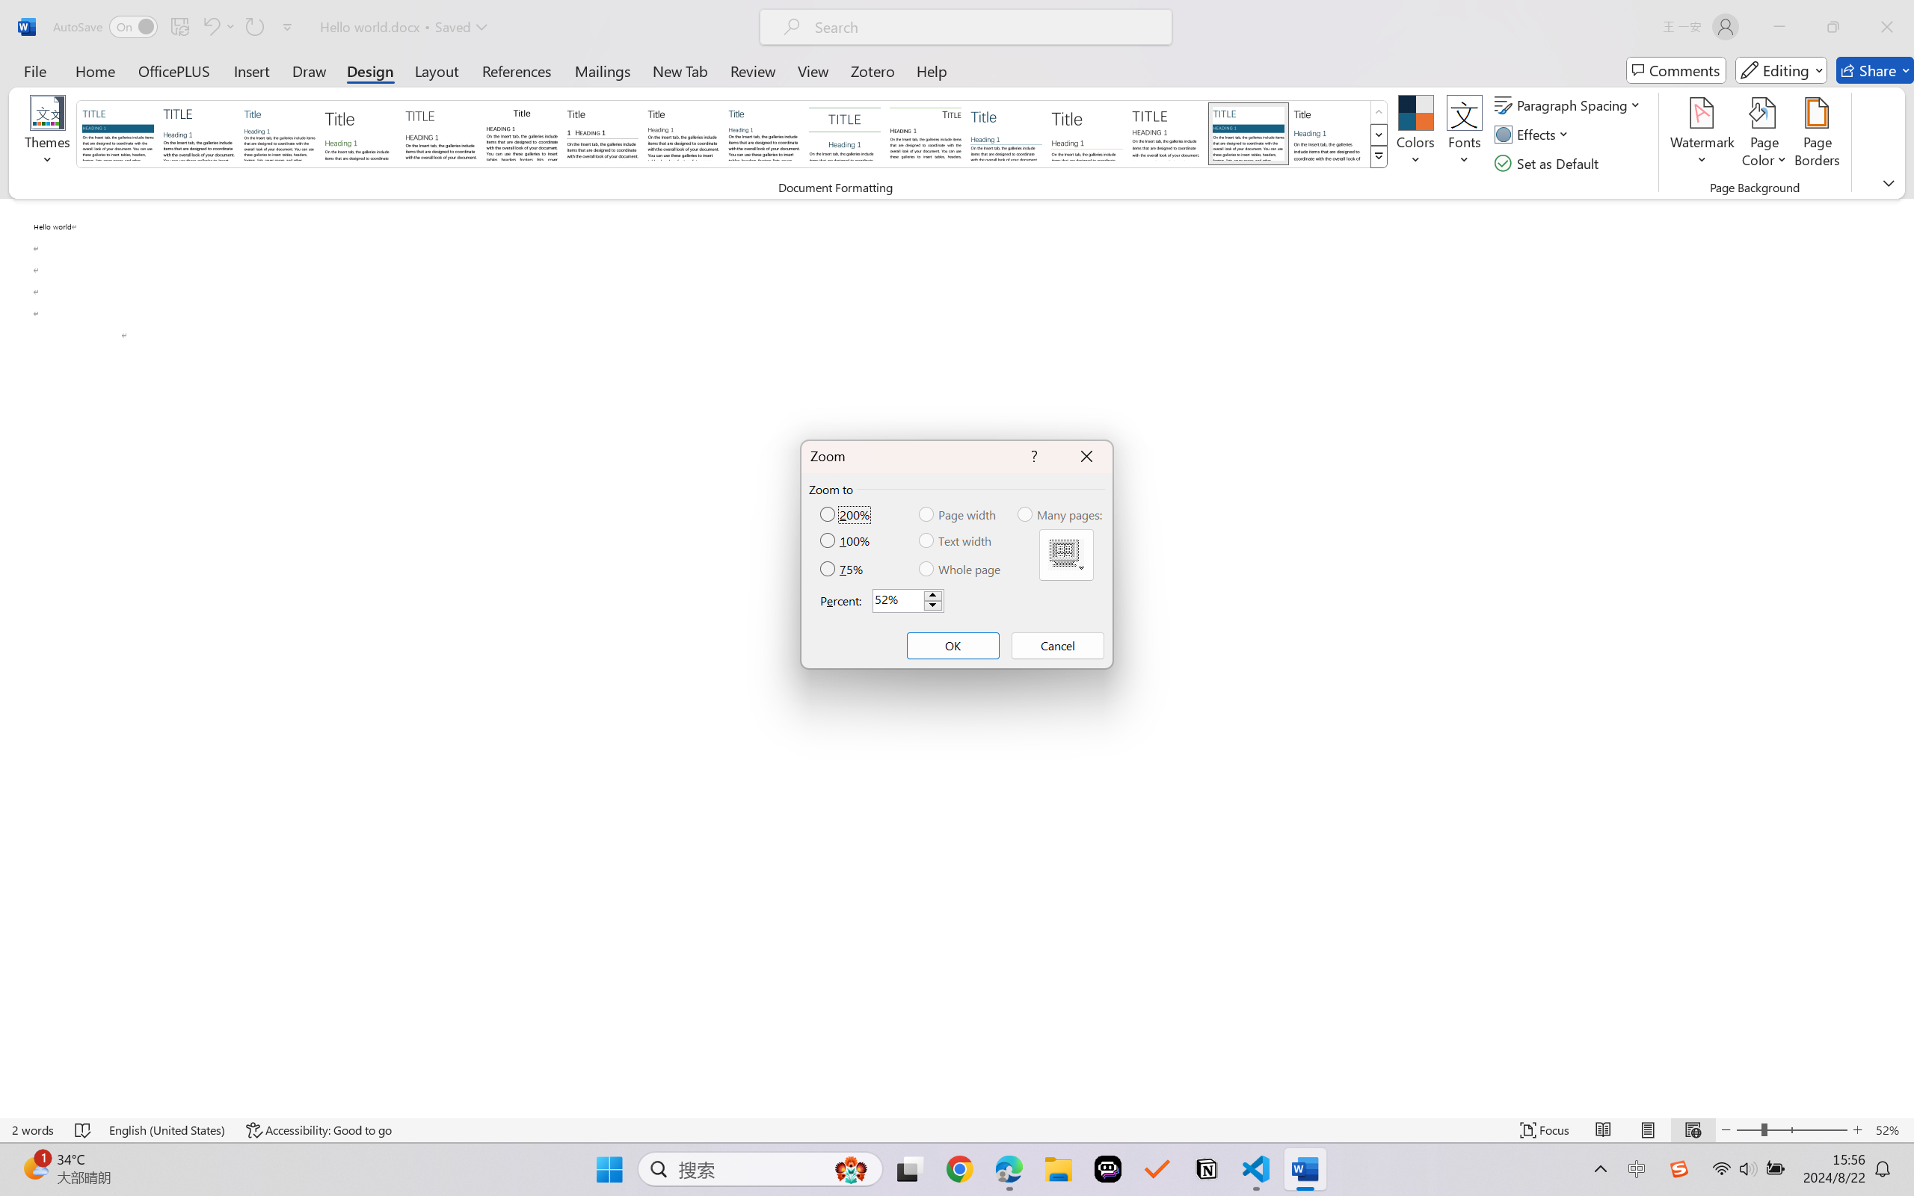 The height and width of the screenshot is (1196, 1914). What do you see at coordinates (288, 27) in the screenshot?
I see `Customize Quick Access Toolbar` at bounding box center [288, 27].